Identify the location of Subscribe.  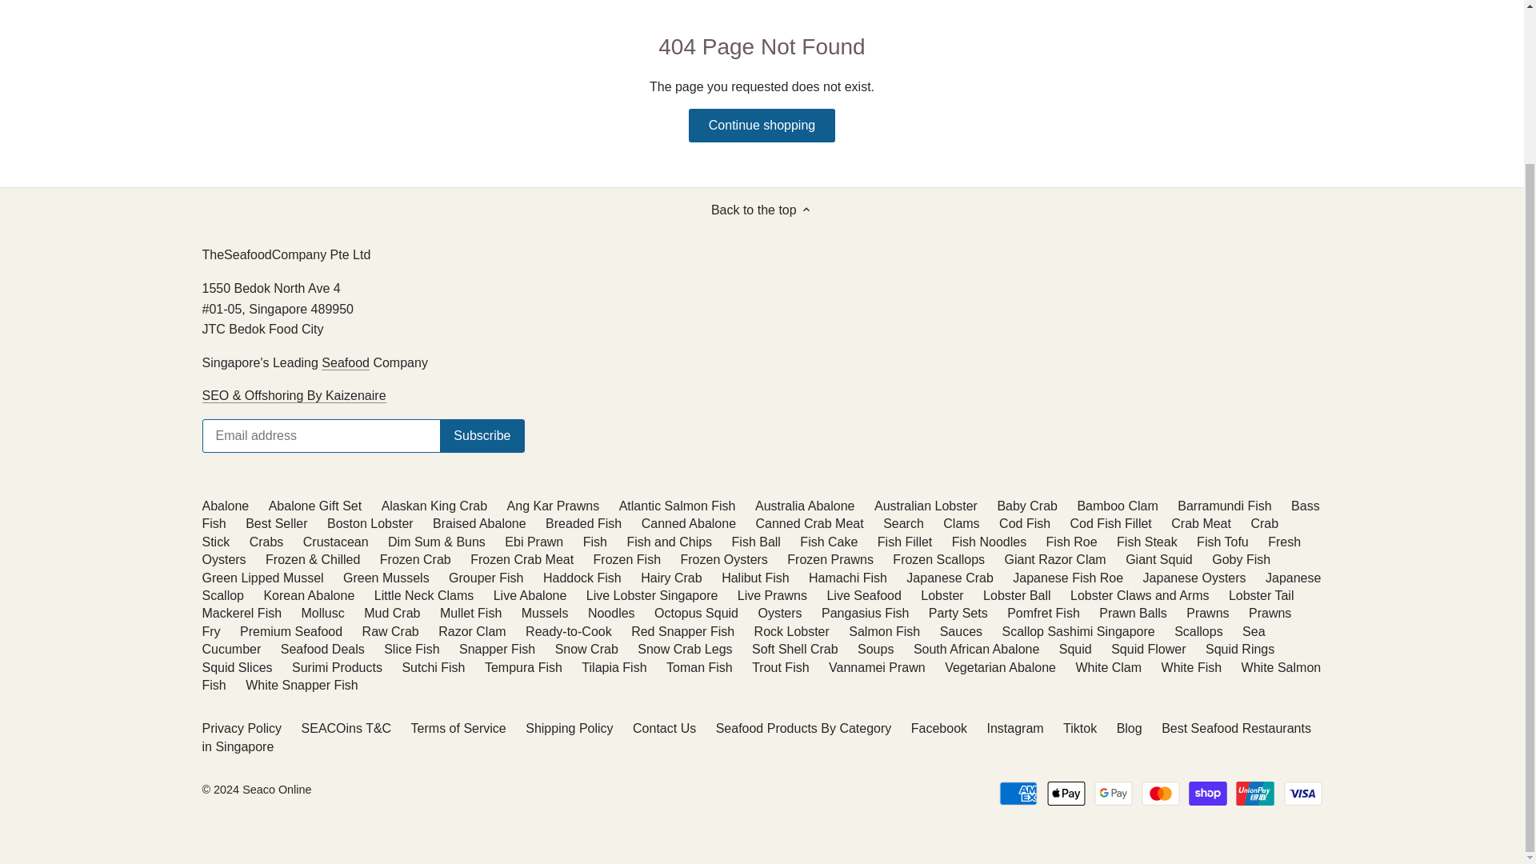
(482, 435).